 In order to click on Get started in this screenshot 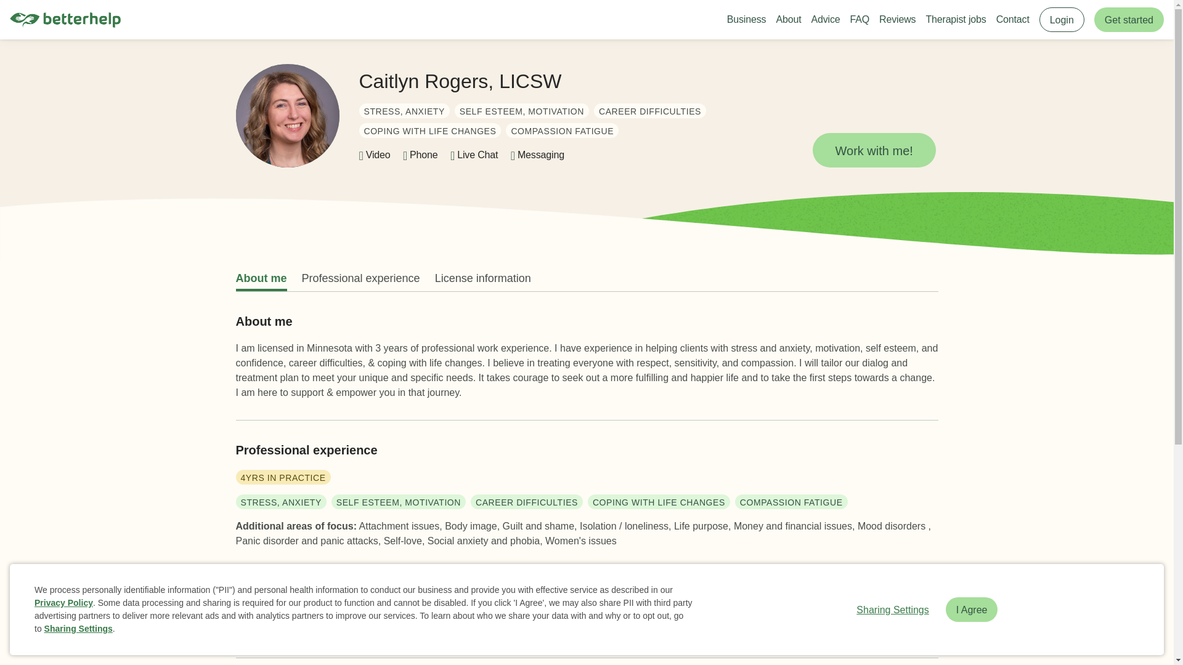, I will do `click(1129, 19)`.